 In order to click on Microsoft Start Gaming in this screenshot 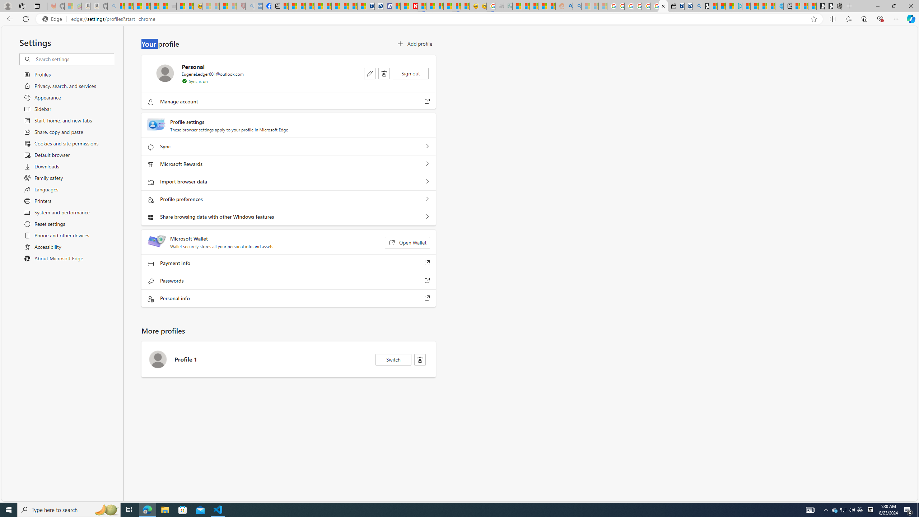, I will do `click(705, 6)`.